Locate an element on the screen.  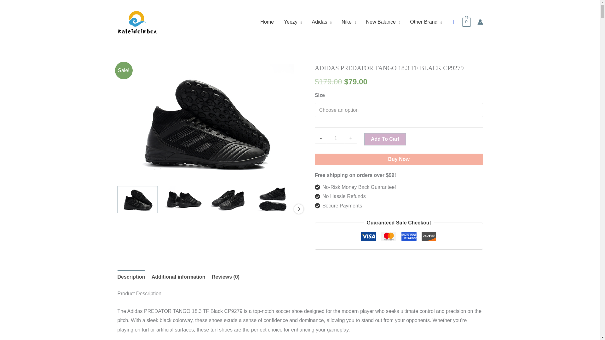
1 is located at coordinates (336, 138).